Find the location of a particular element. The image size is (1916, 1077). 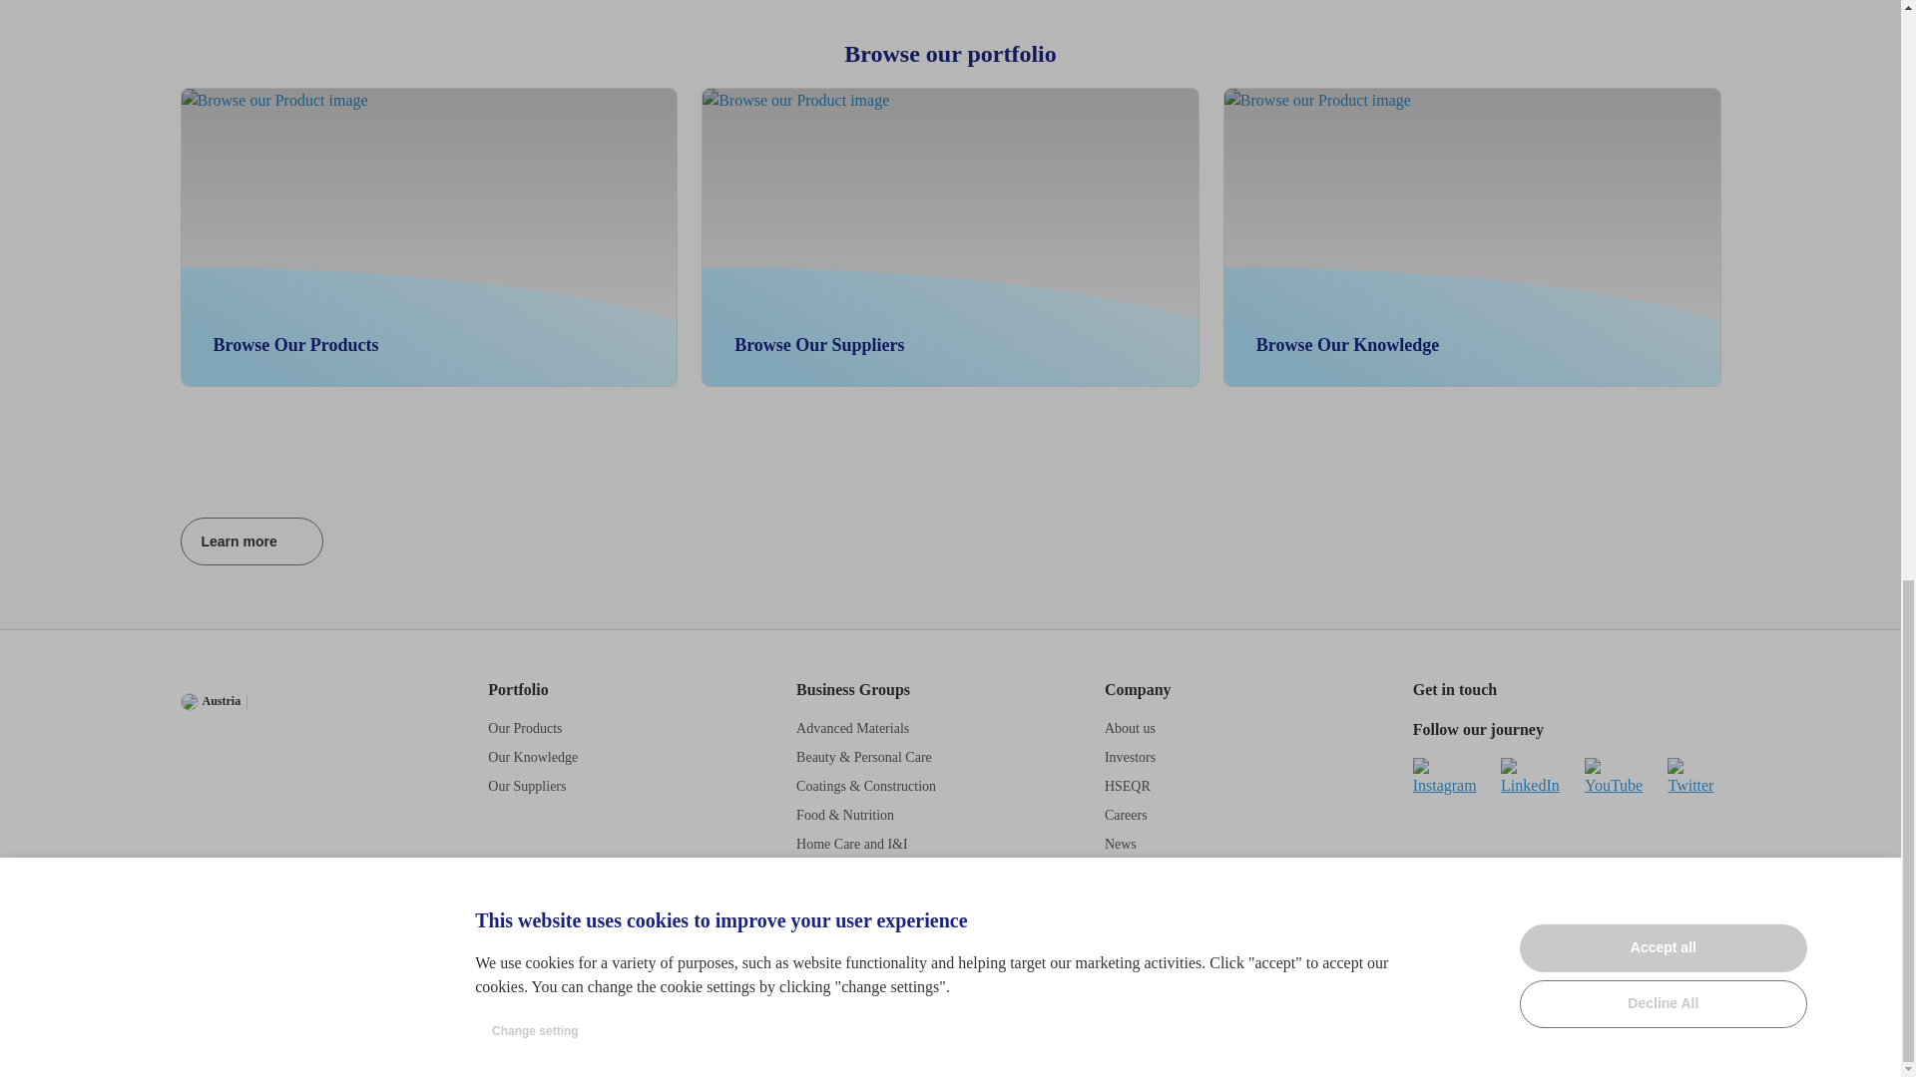

Browse our Knowledge is located at coordinates (226, 312).